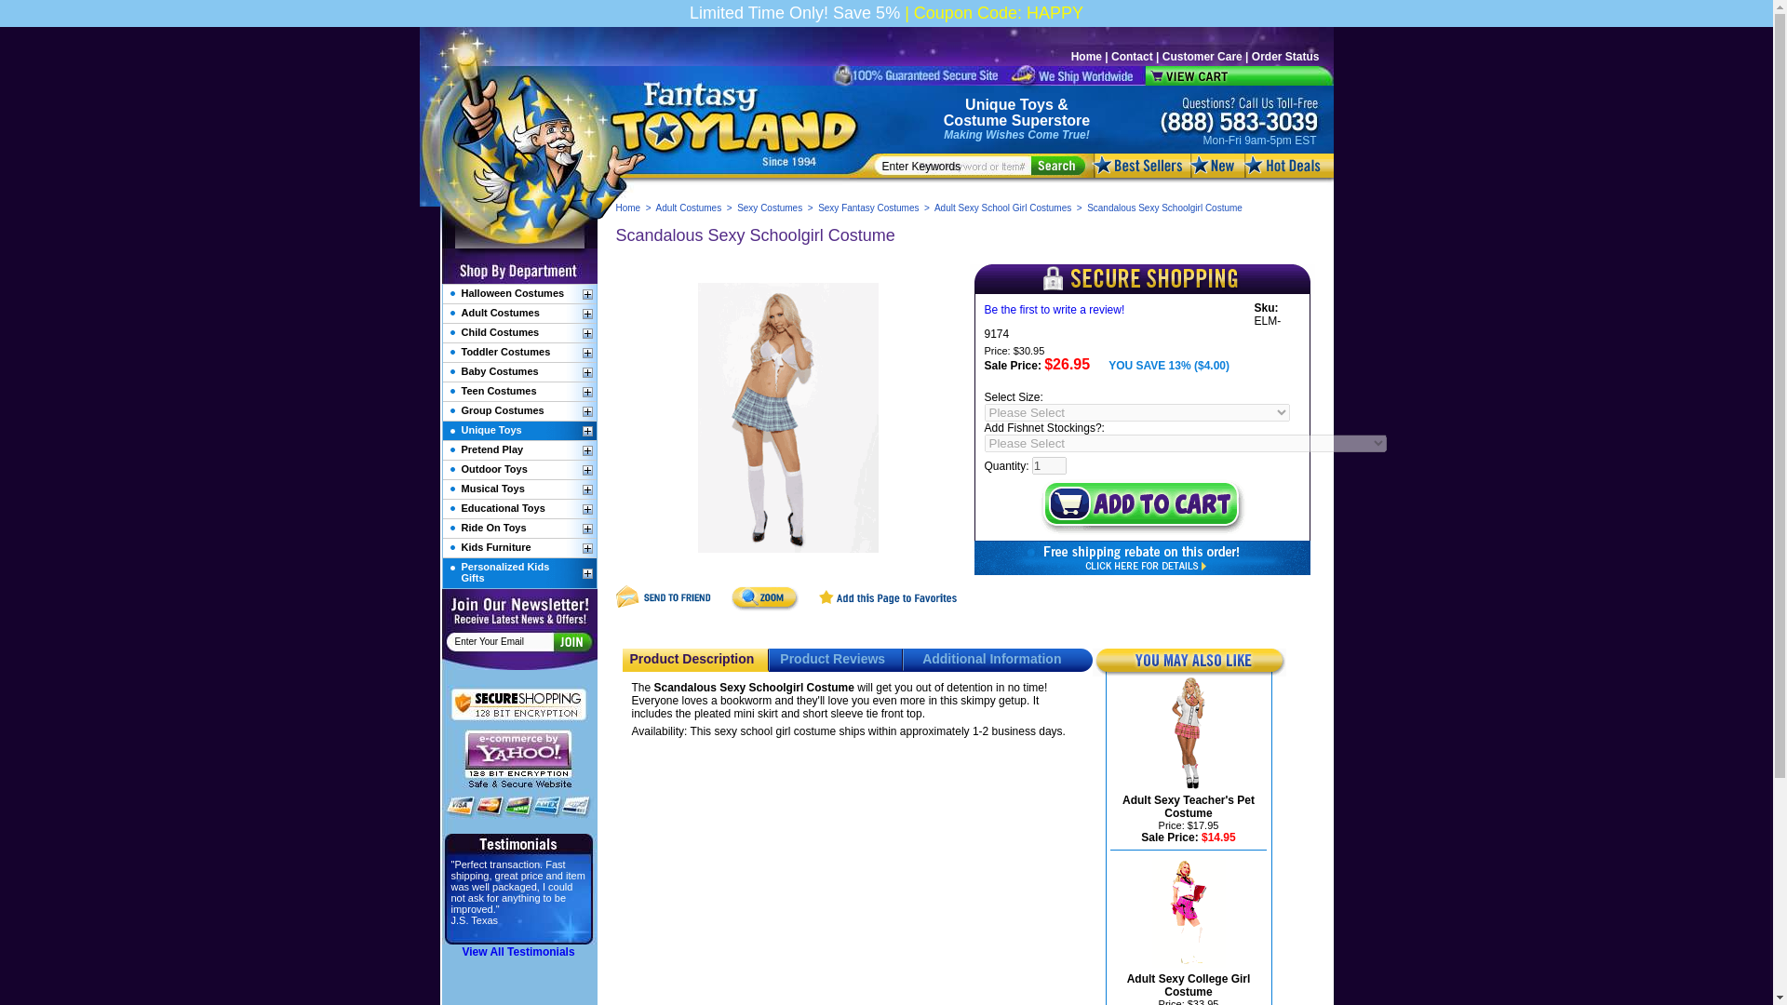 The image size is (1787, 1005). I want to click on Select Size, so click(1137, 412).